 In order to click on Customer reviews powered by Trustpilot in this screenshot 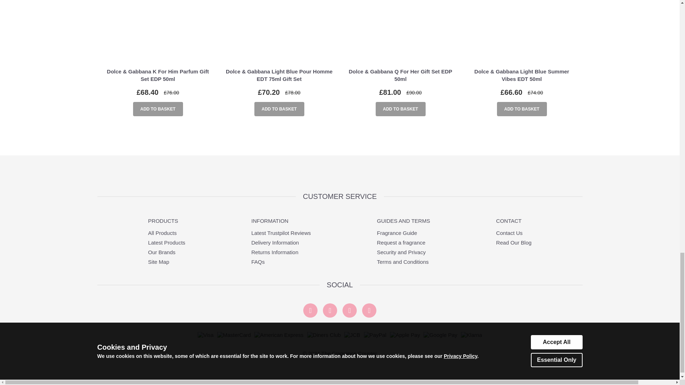, I will do `click(340, 174)`.